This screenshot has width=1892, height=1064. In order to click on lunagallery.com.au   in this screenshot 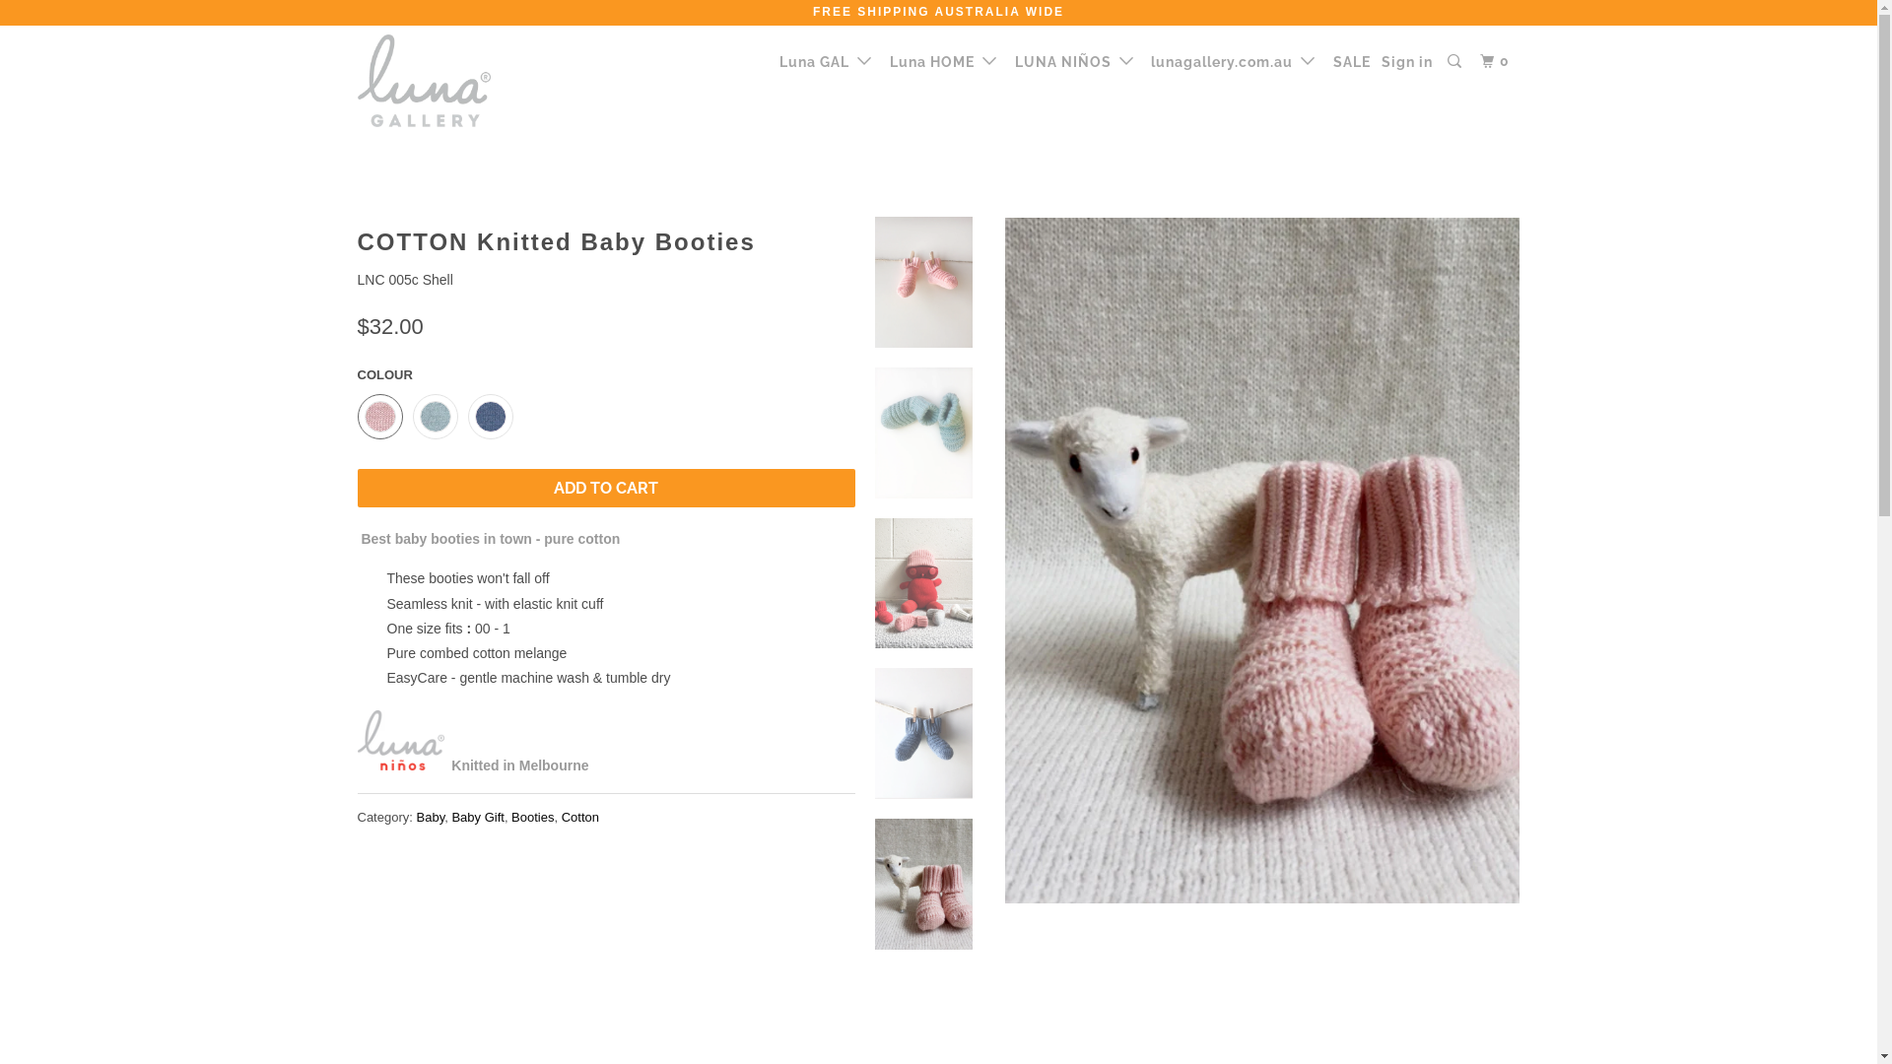, I will do `click(1235, 61)`.